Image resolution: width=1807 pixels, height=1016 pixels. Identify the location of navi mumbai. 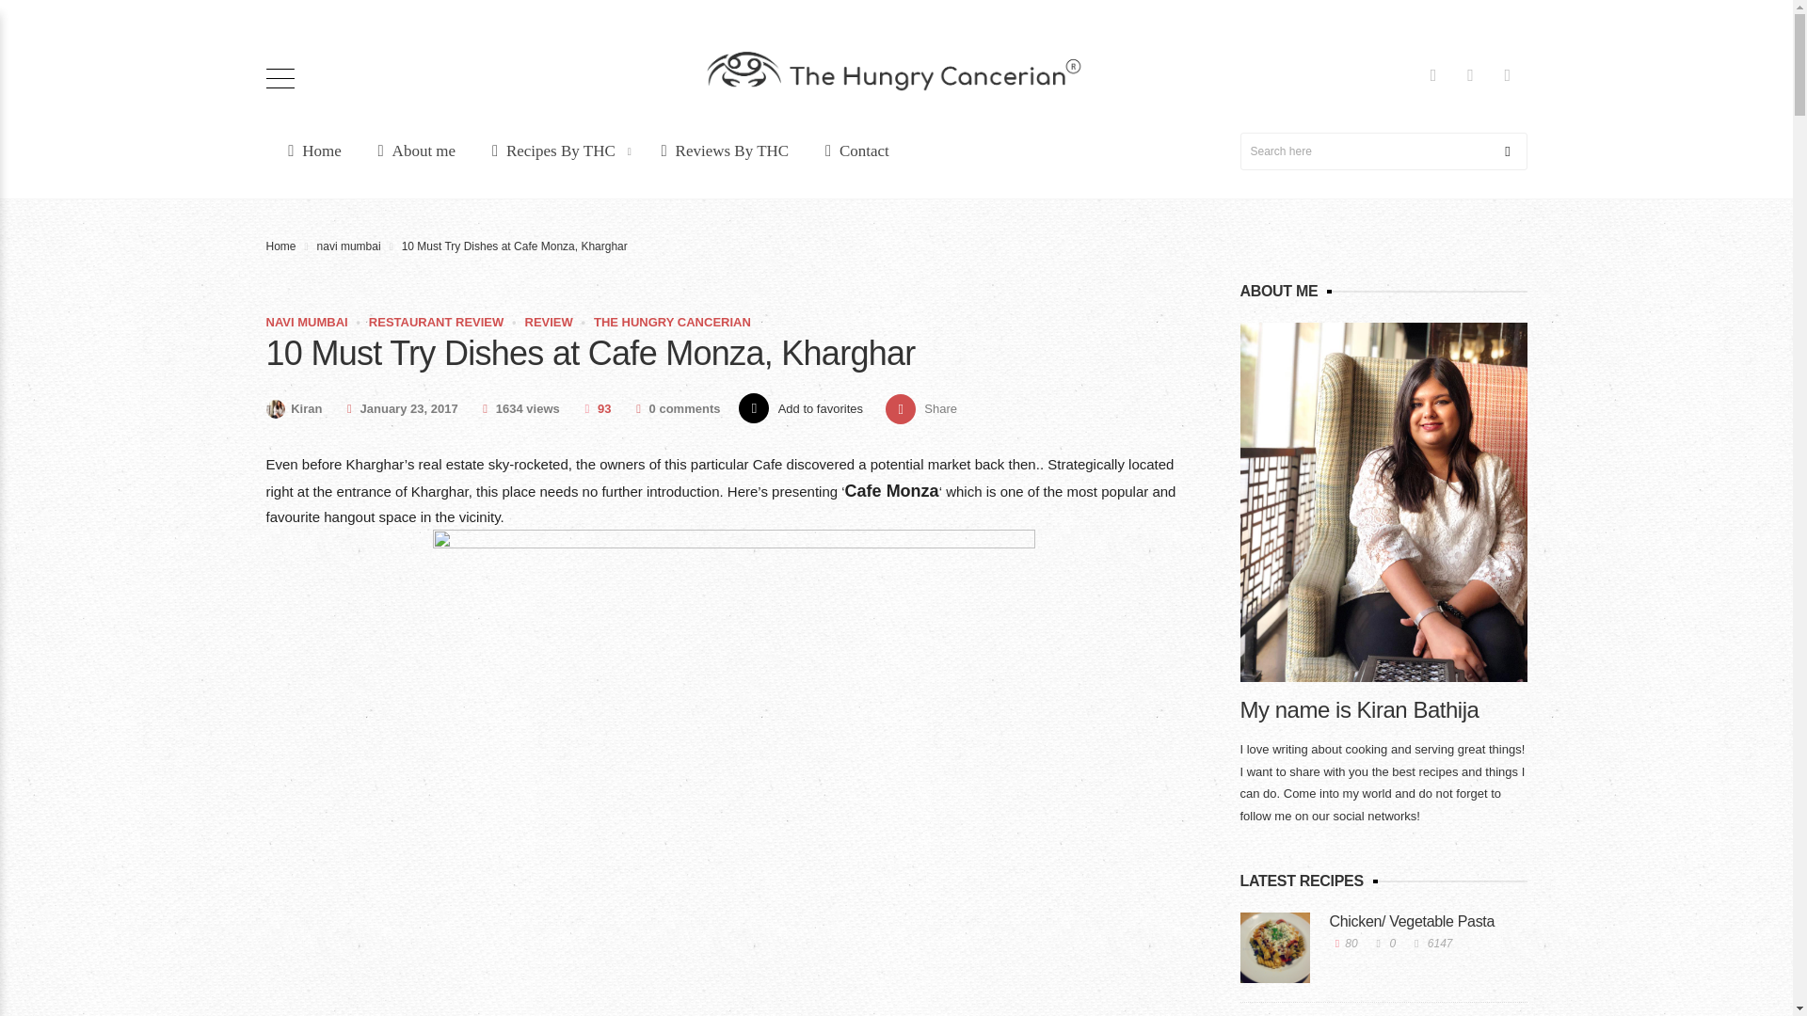
(349, 246).